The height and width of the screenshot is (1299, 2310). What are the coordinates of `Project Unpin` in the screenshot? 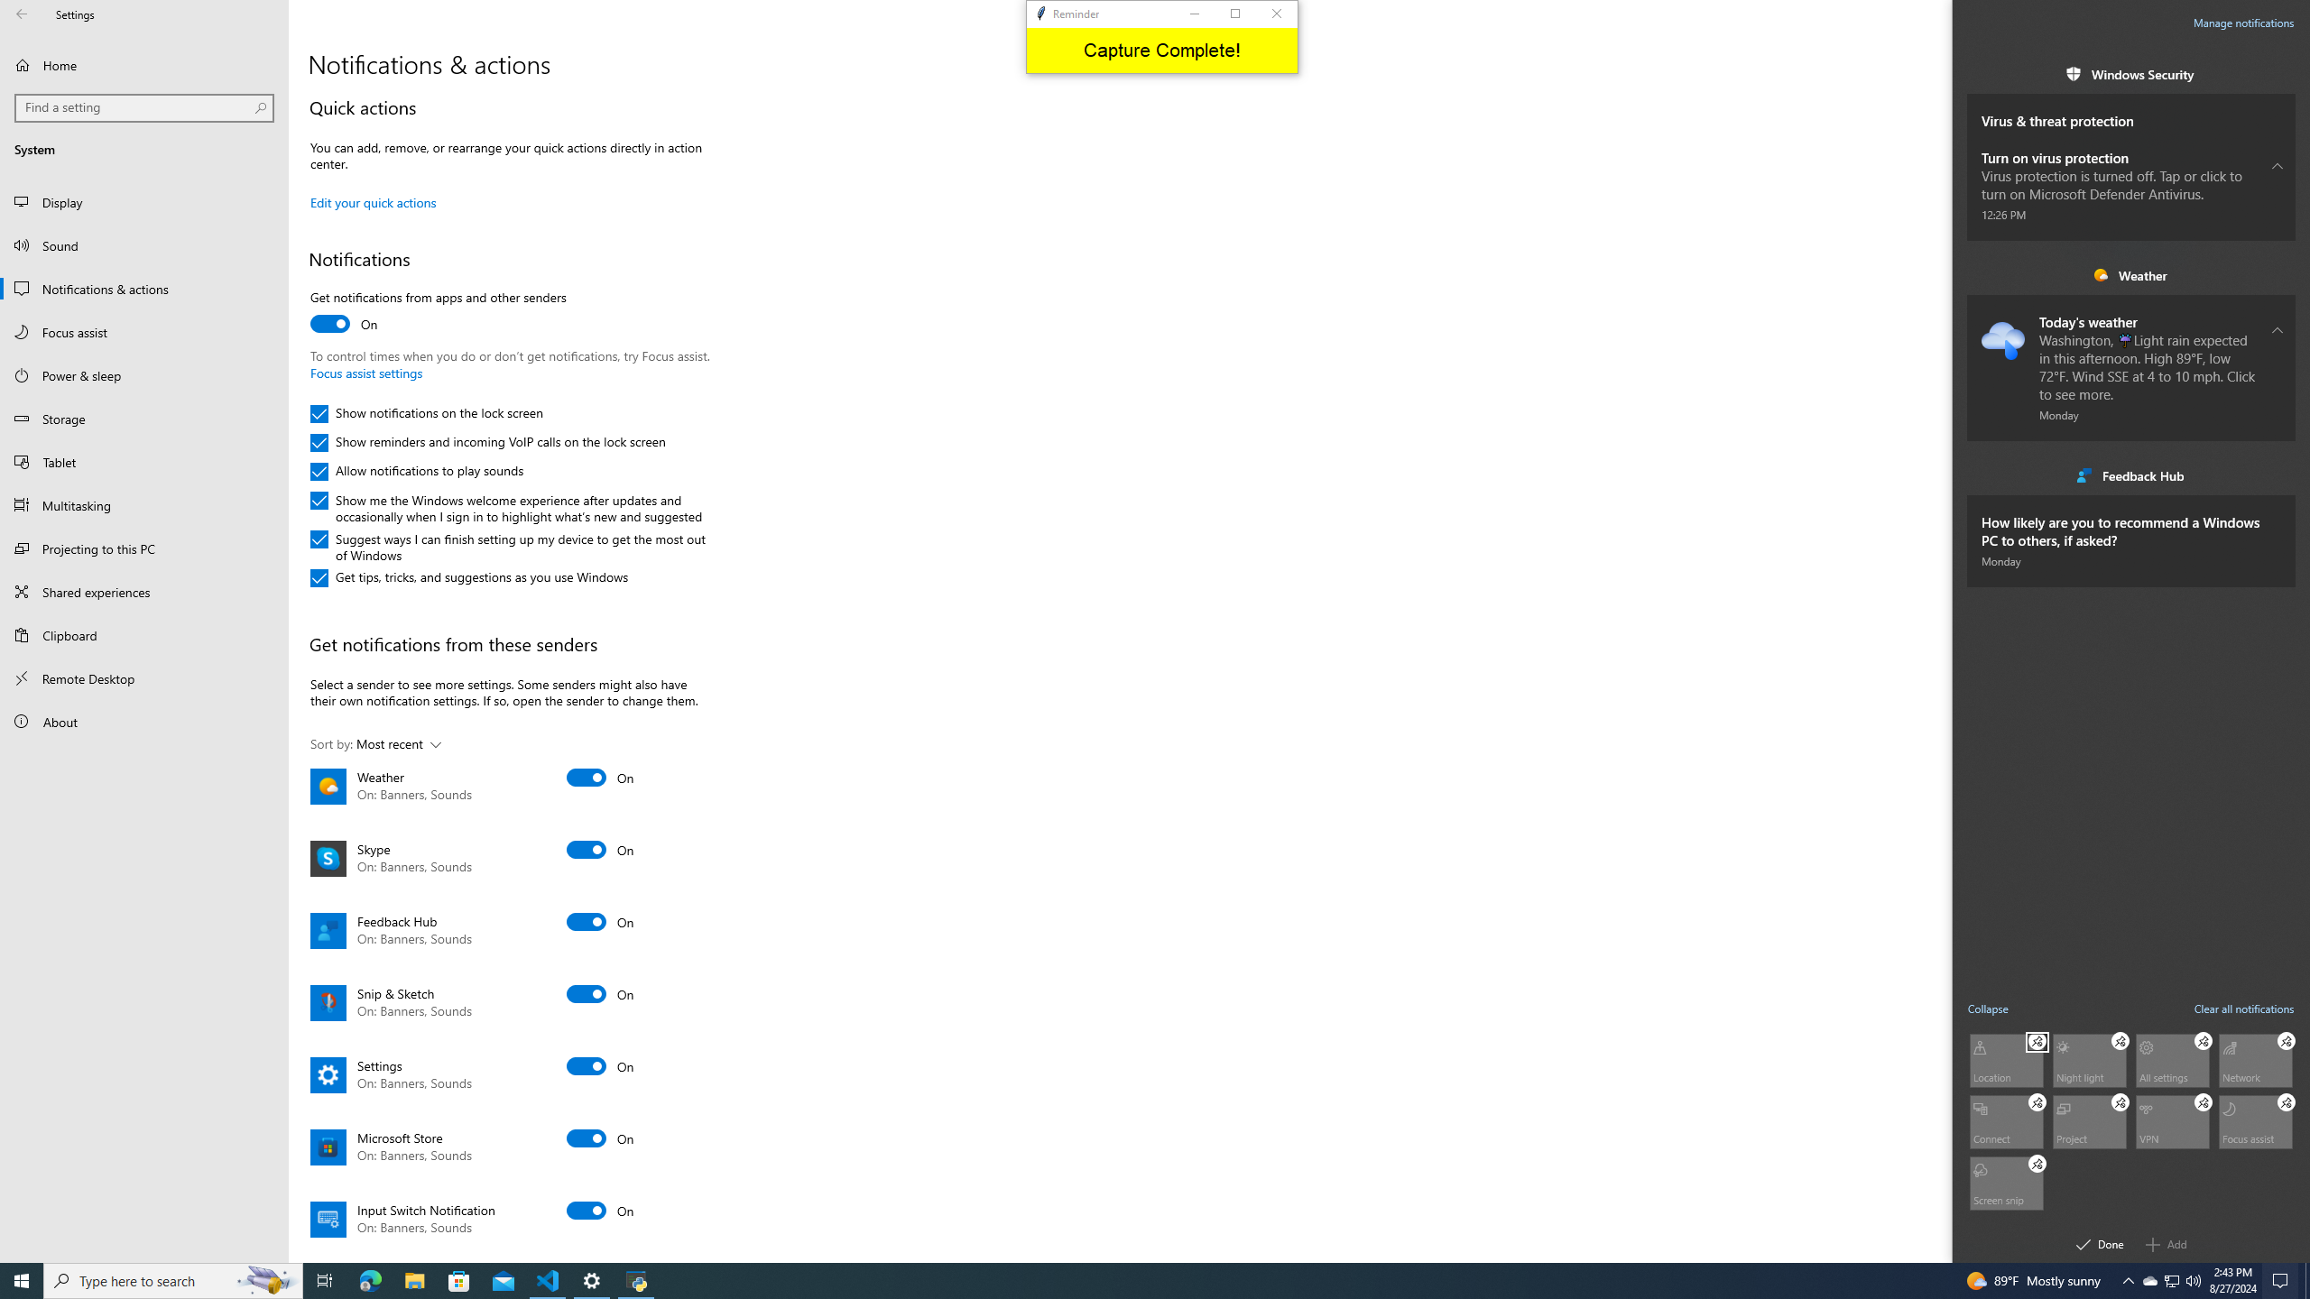 It's located at (2121, 1102).